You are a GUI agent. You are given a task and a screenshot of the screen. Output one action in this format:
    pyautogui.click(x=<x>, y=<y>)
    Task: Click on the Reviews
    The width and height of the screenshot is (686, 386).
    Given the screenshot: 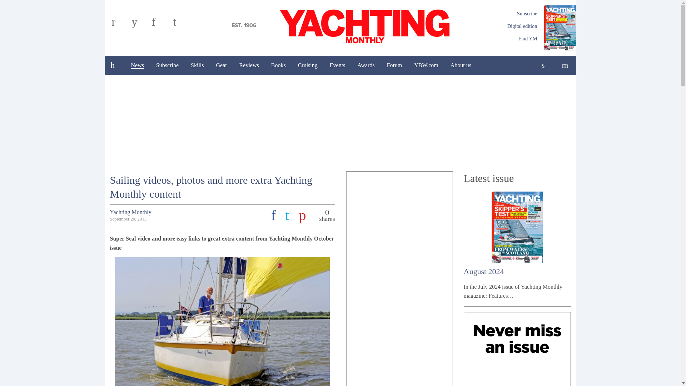 What is the action you would take?
    pyautogui.click(x=249, y=65)
    